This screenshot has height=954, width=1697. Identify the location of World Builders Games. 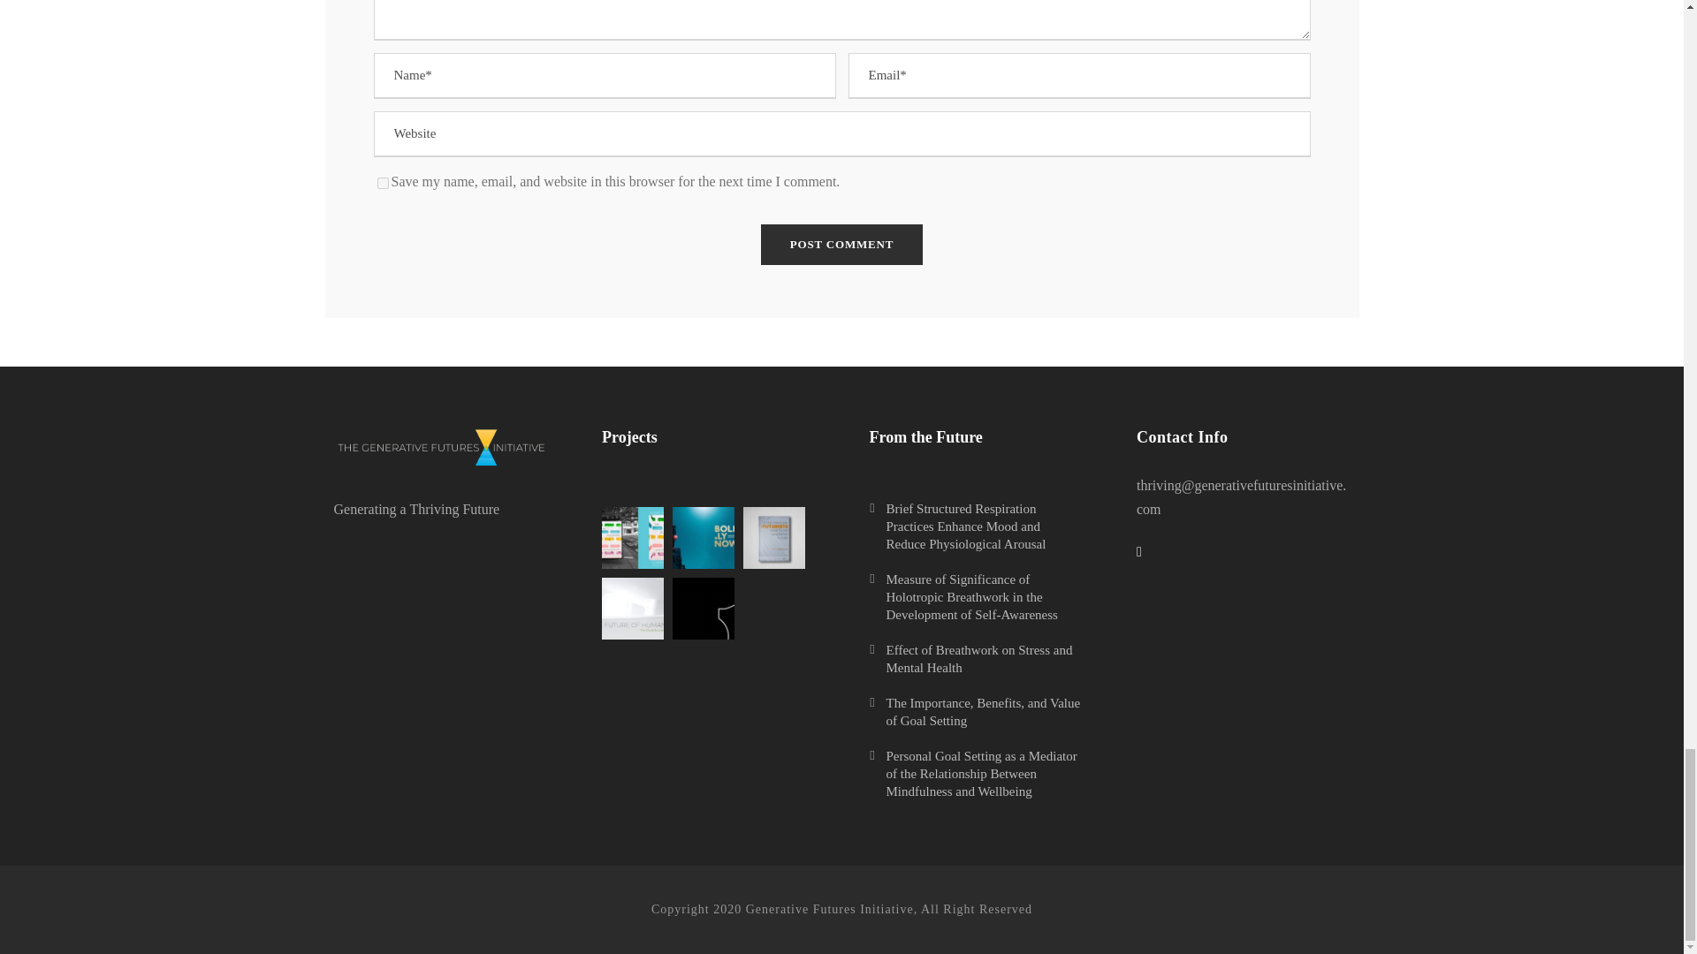
(633, 608).